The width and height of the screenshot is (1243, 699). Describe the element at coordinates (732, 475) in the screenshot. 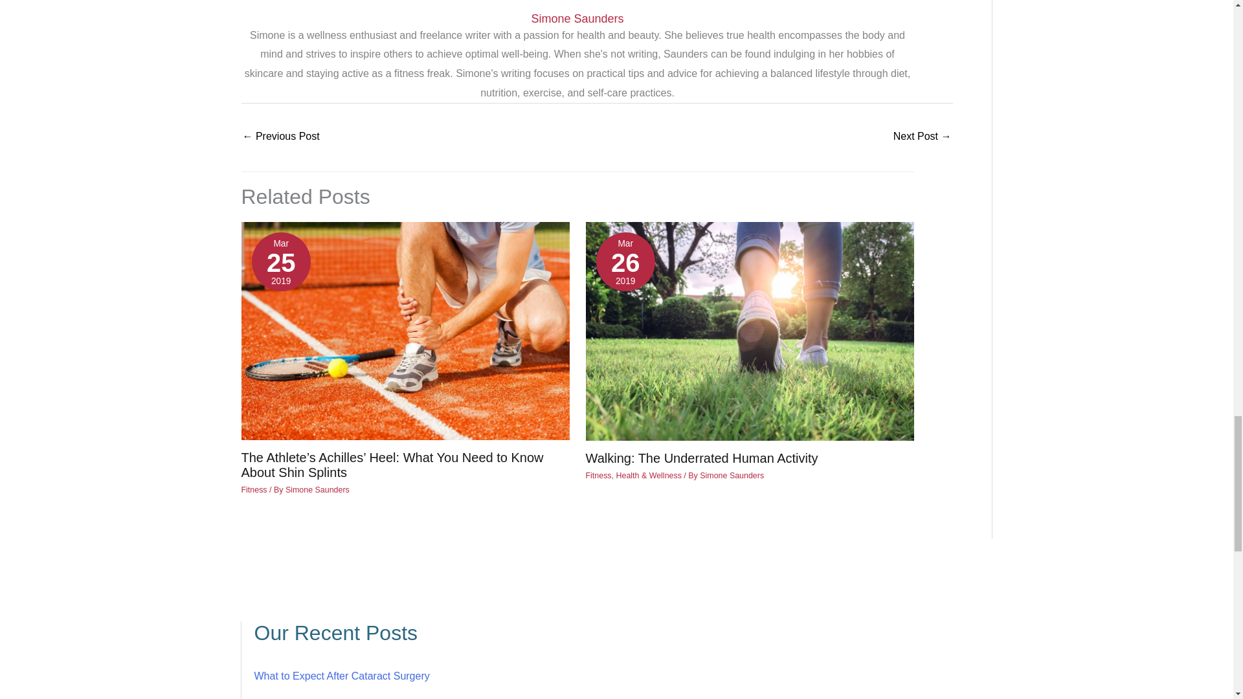

I see `Simone Saunders` at that location.